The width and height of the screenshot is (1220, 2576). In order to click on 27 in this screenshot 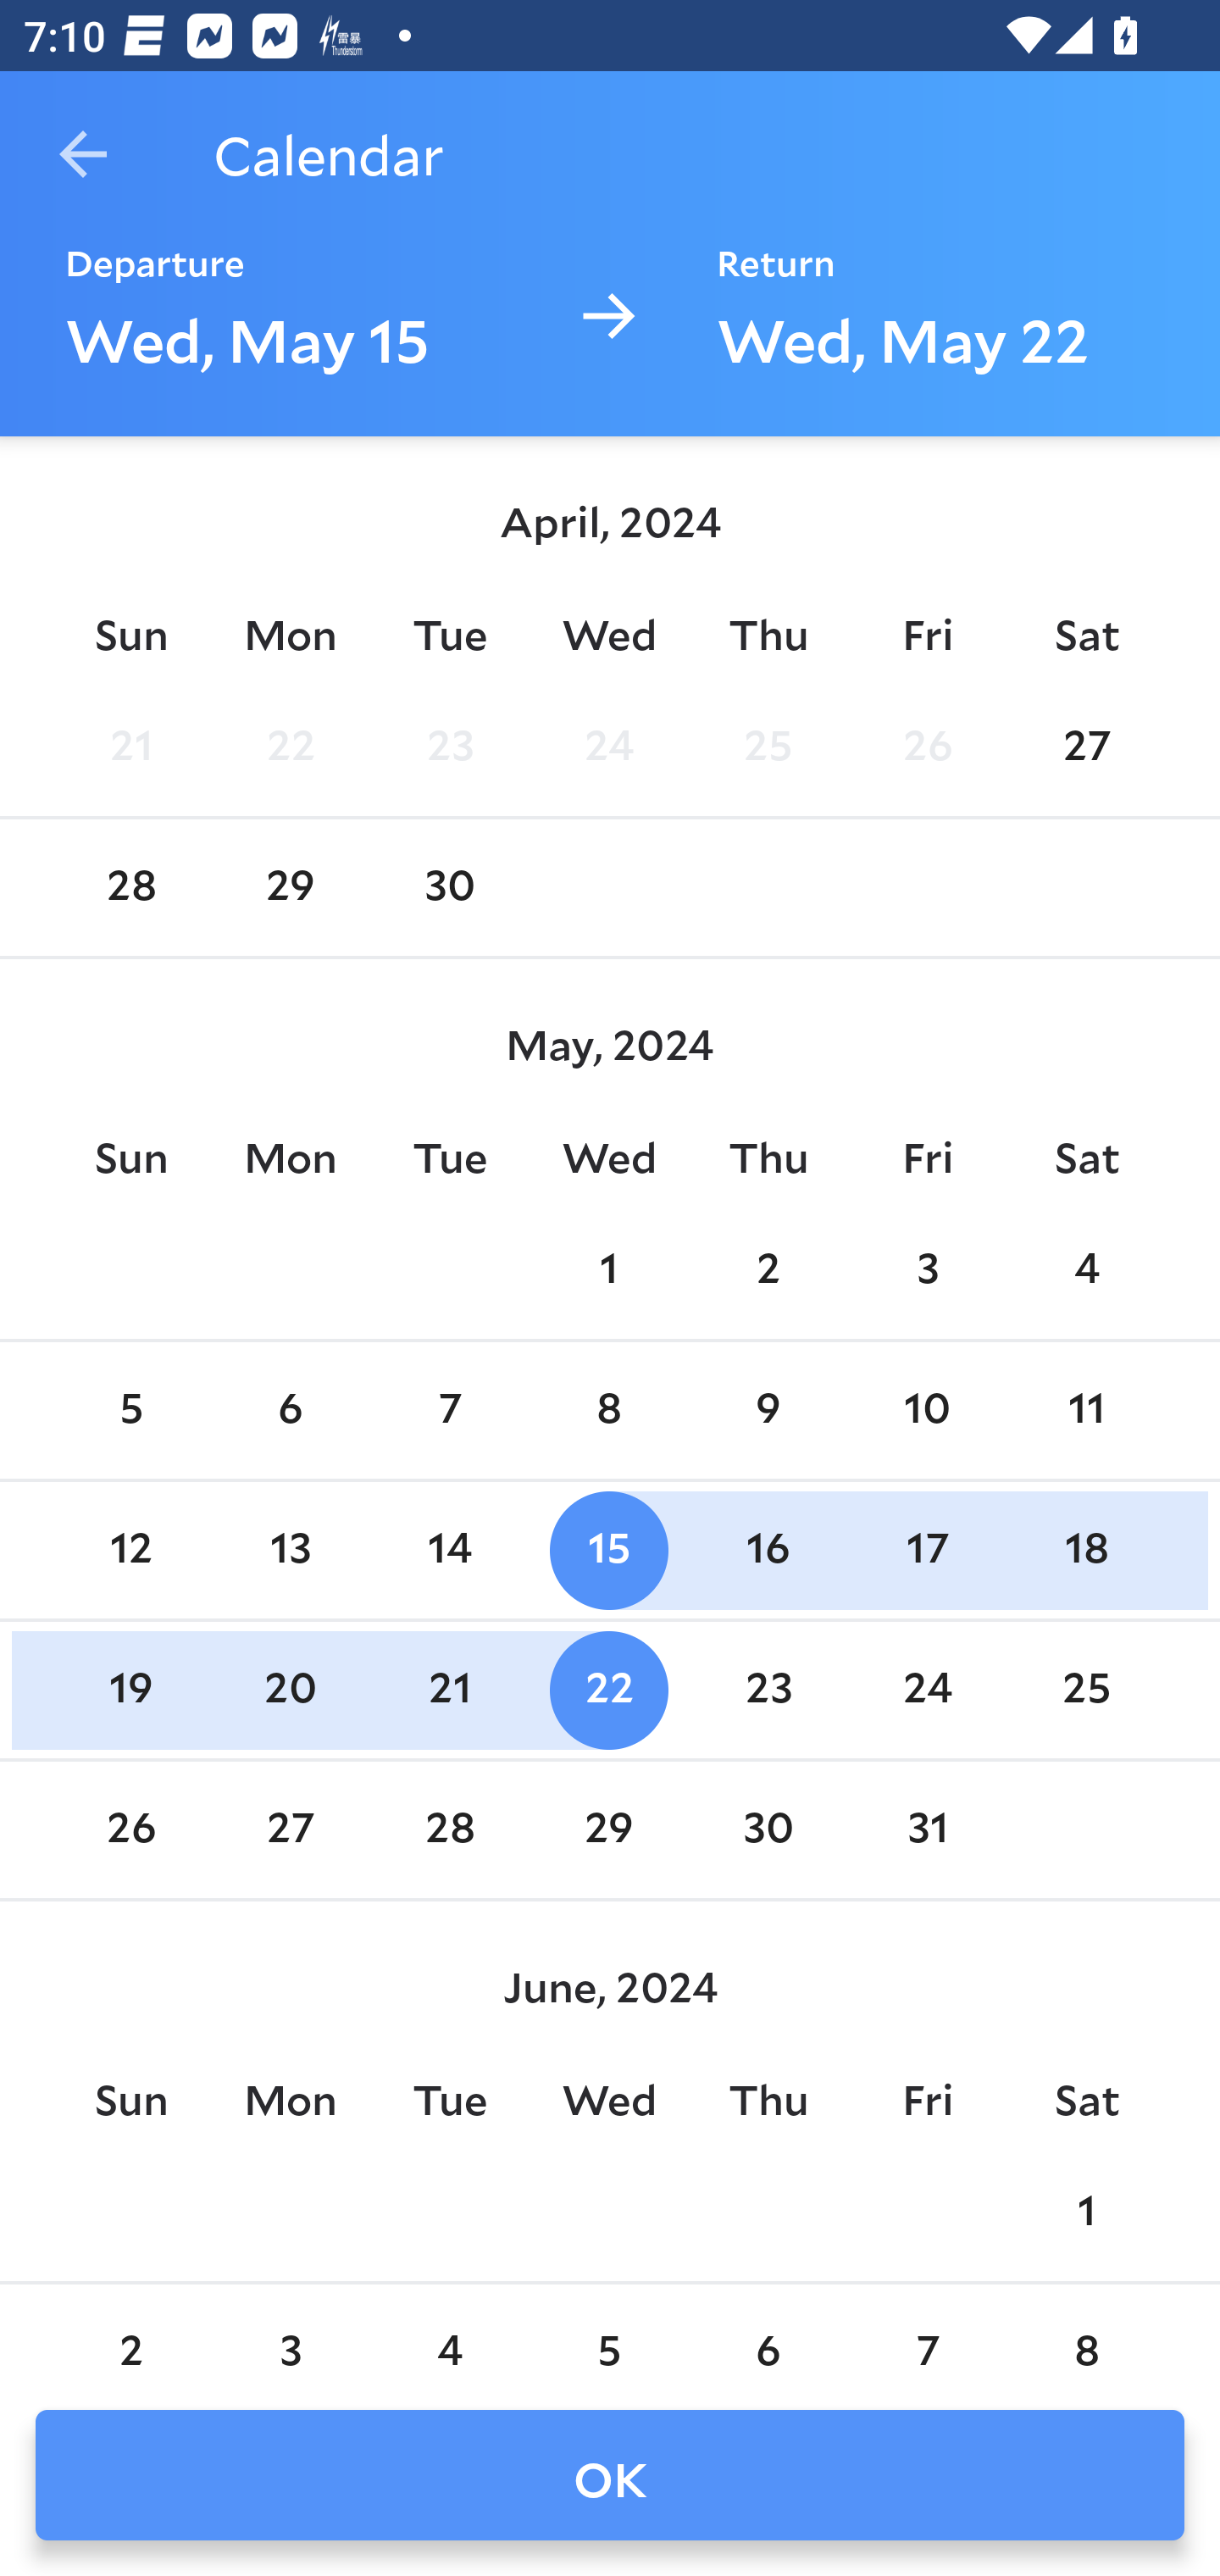, I will do `click(291, 1831)`.